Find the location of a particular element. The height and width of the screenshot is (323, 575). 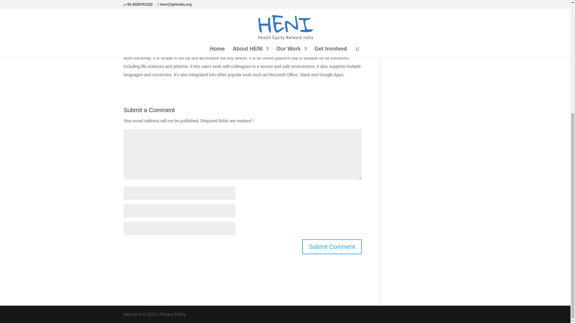

Submit Comment is located at coordinates (332, 246).